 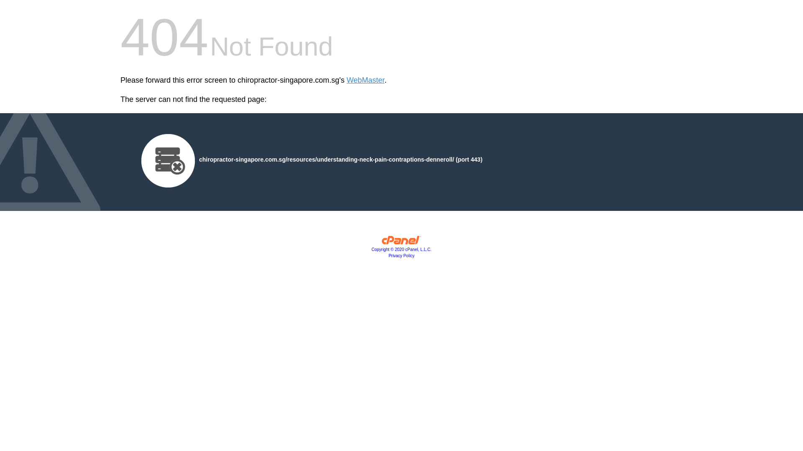 I want to click on Privacy Policy, so click(x=401, y=256).